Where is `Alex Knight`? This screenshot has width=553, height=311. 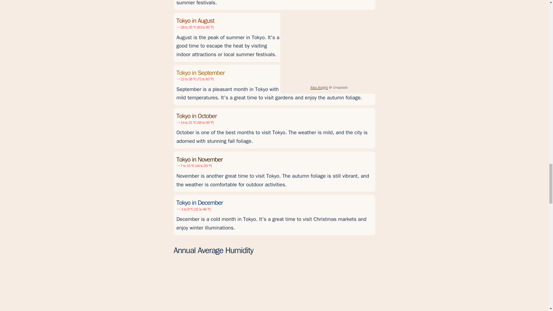 Alex Knight is located at coordinates (319, 88).